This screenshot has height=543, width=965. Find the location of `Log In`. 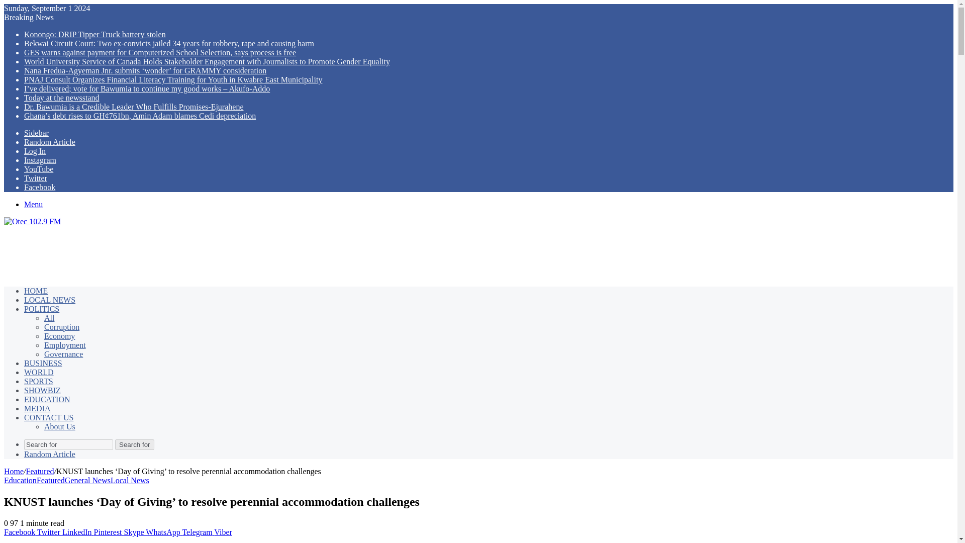

Log In is located at coordinates (35, 151).